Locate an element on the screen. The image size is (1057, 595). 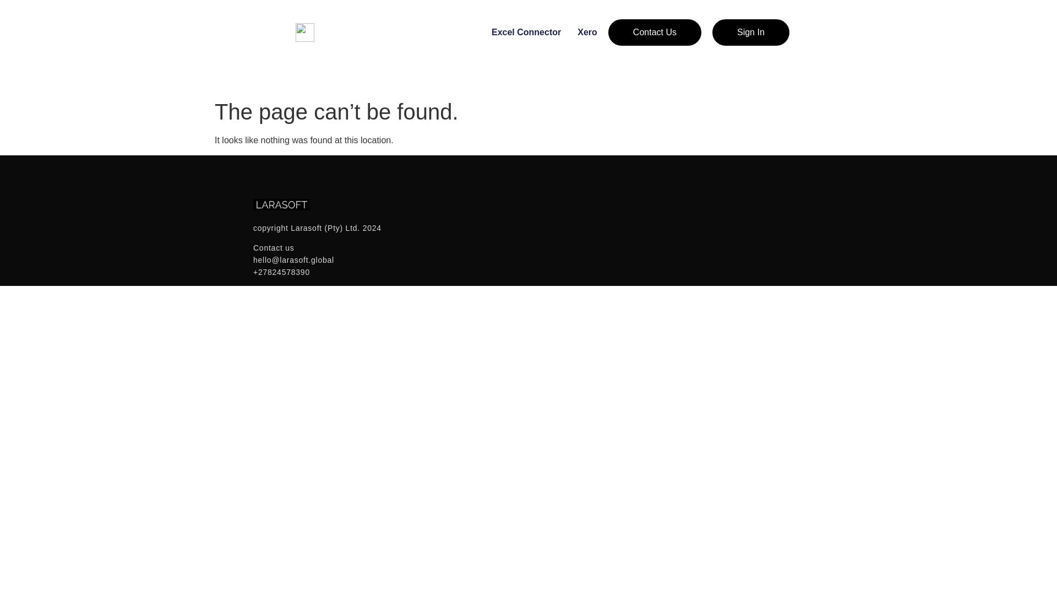
Excel Connector is located at coordinates (526, 33).